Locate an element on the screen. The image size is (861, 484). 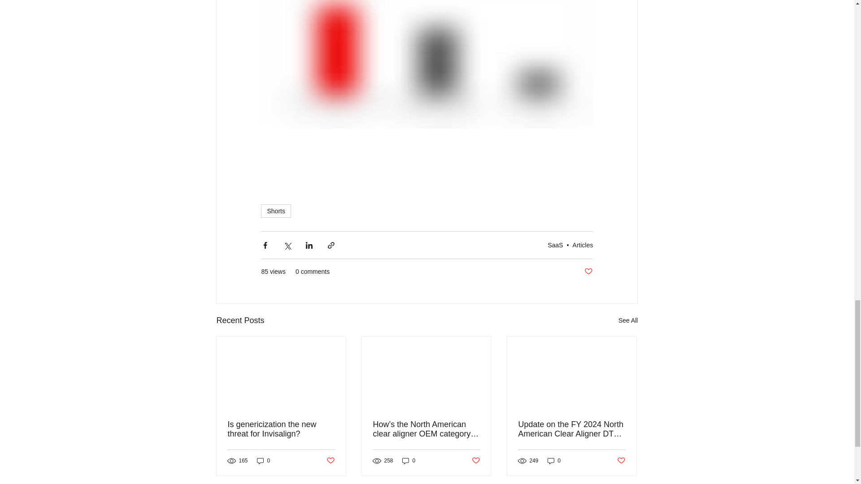
See All is located at coordinates (628, 320).